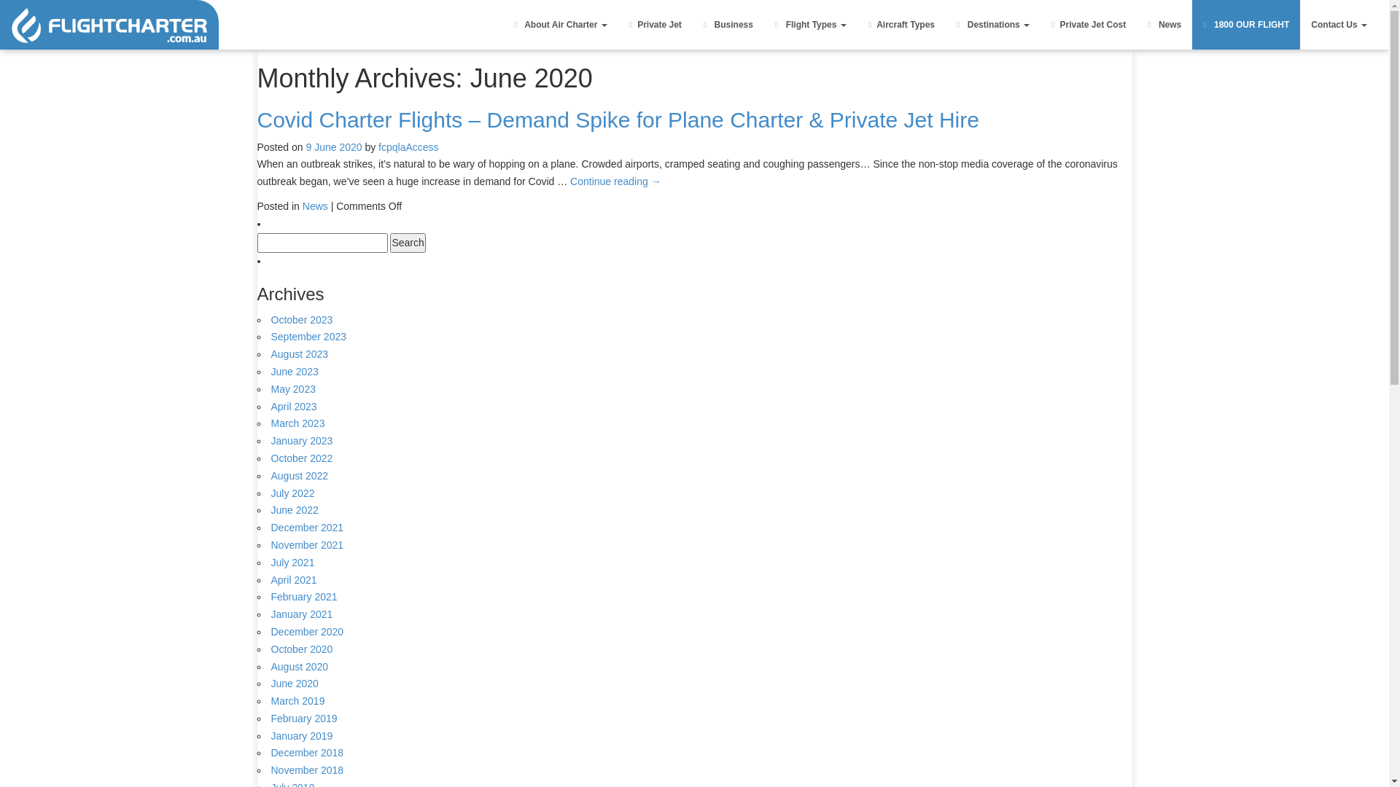 Image resolution: width=1400 pixels, height=787 pixels. Describe the element at coordinates (901, 25) in the screenshot. I see `Aircraft Types` at that location.